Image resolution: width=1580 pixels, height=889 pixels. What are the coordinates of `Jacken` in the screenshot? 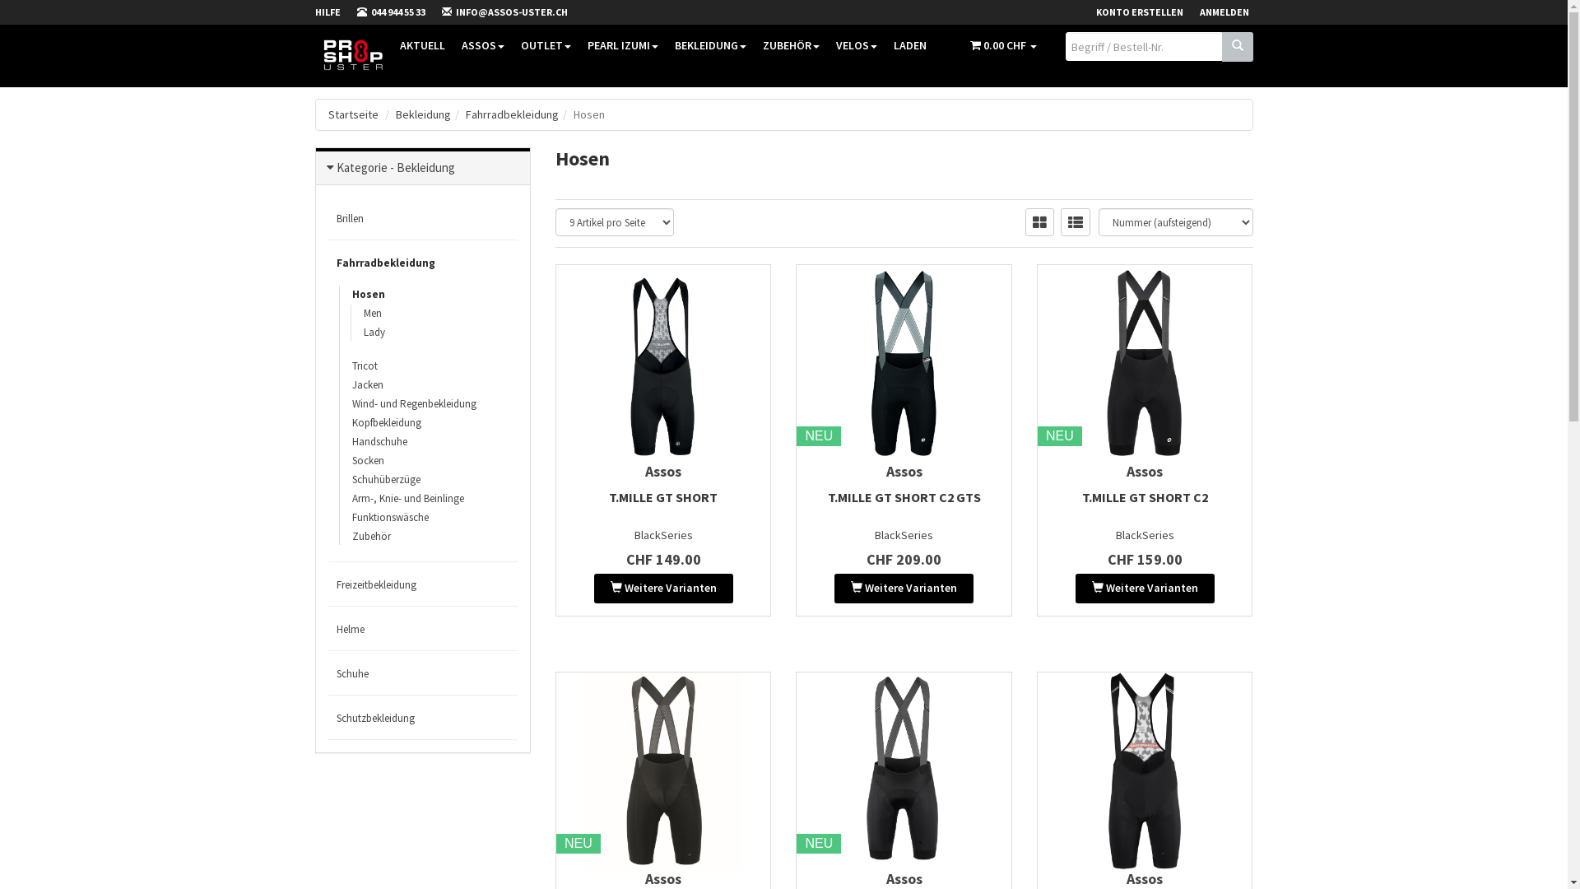 It's located at (367, 385).